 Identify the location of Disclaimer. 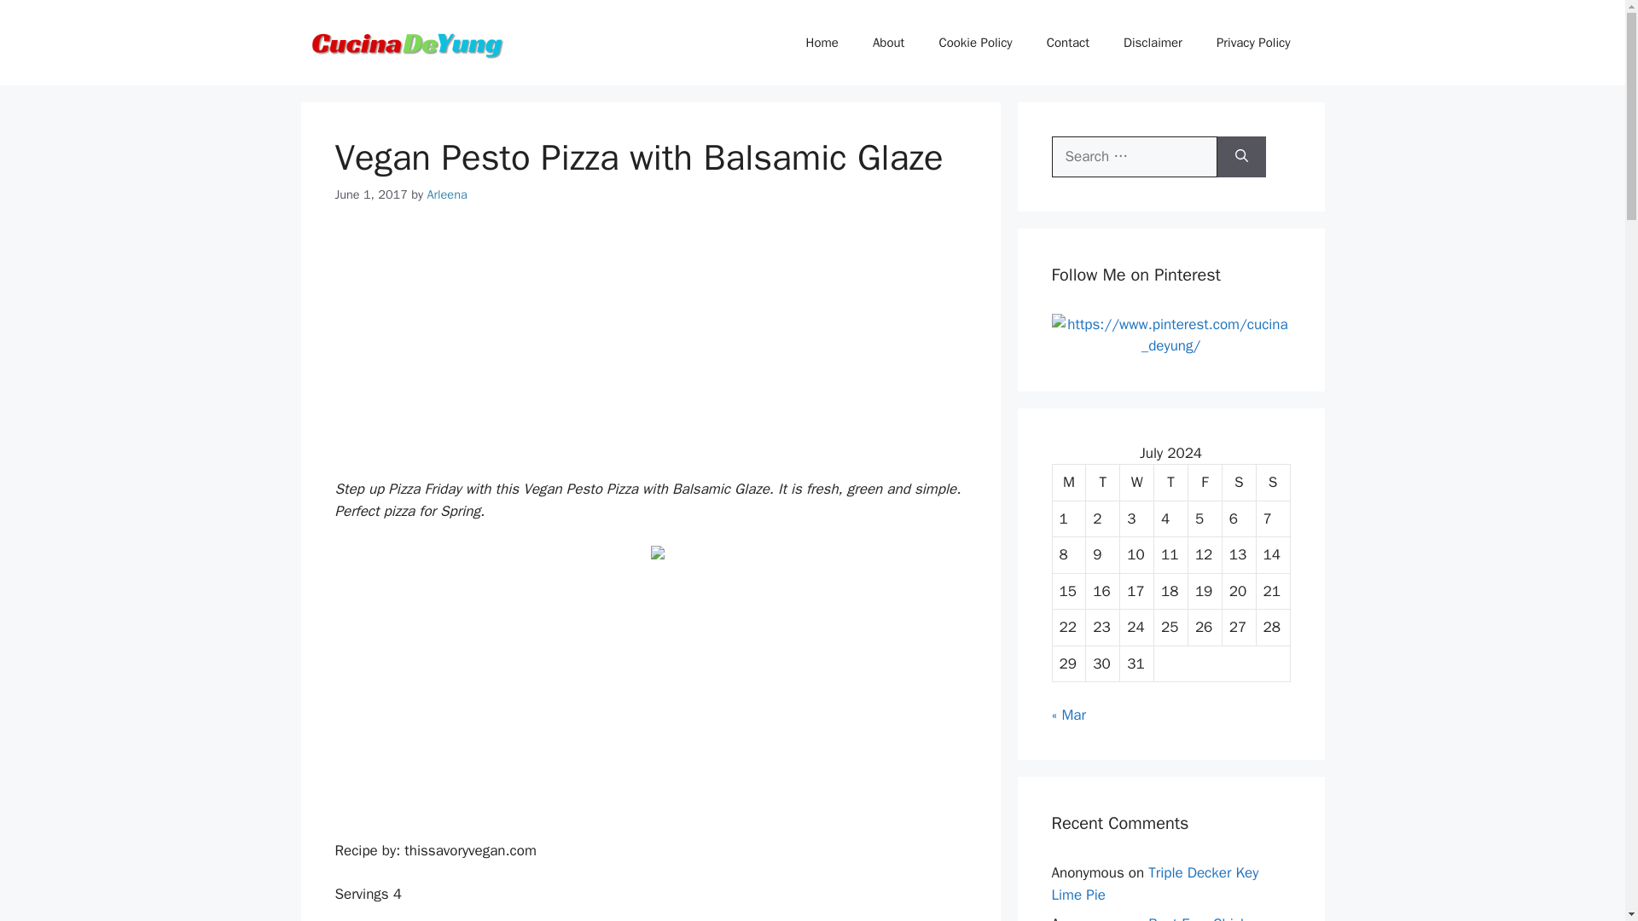
(1153, 43).